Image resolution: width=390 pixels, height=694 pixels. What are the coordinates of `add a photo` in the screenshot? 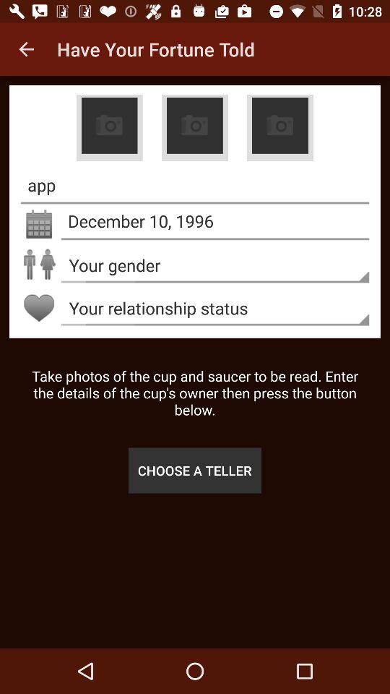 It's located at (194, 128).